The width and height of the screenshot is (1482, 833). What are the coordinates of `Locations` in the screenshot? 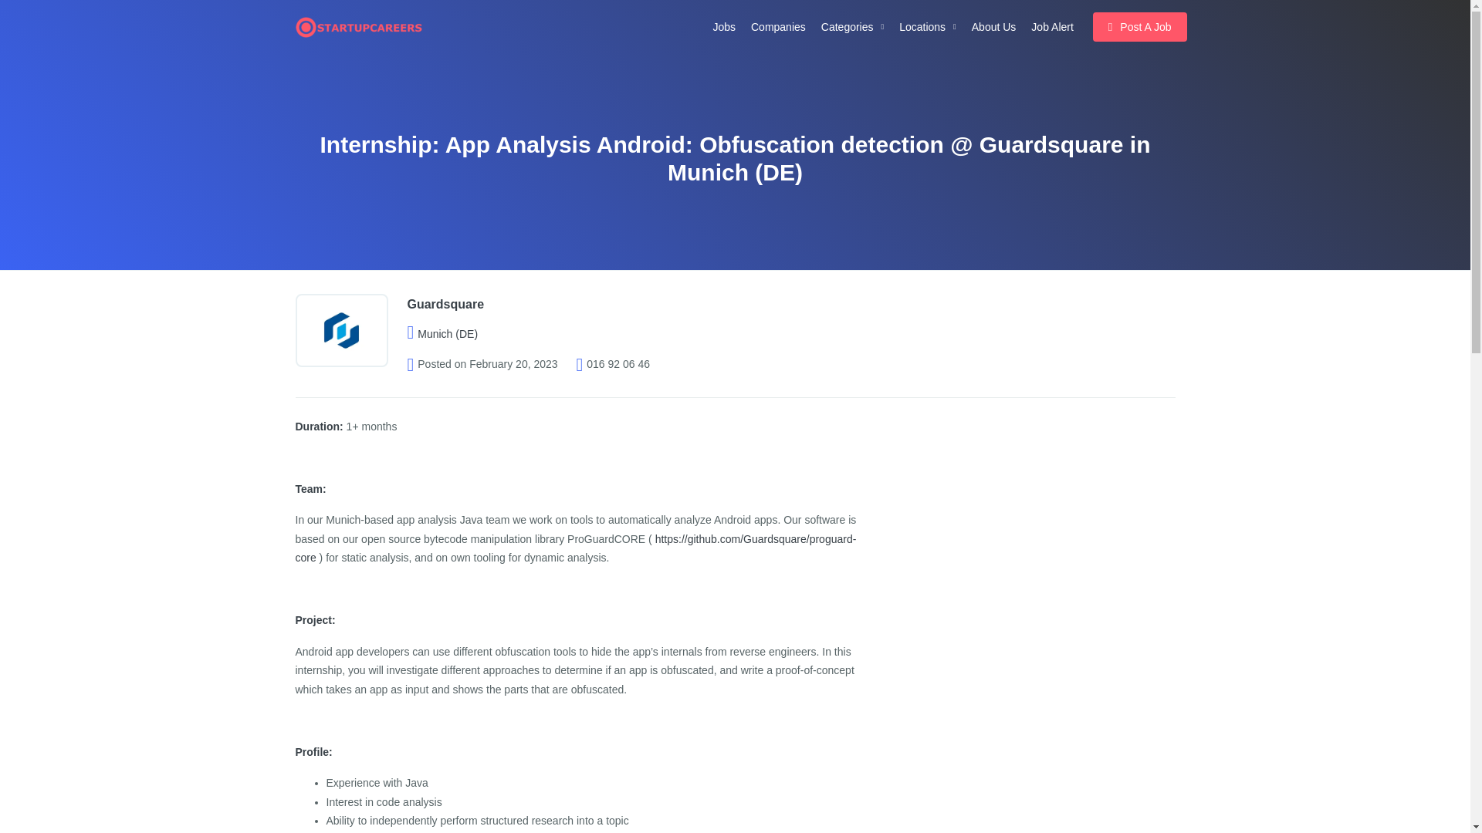 It's located at (928, 27).